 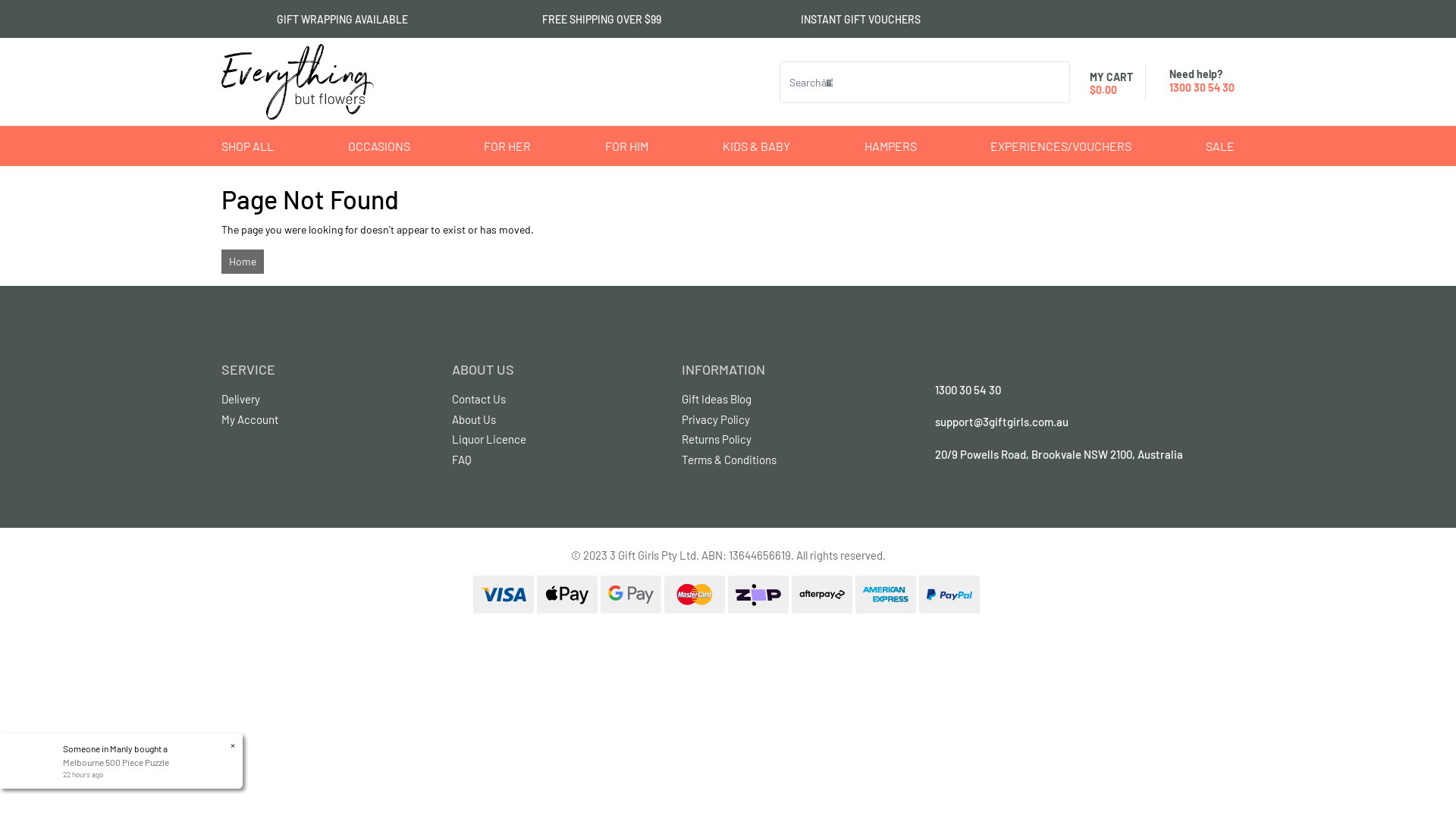 I want to click on FOR HER, so click(x=507, y=146).